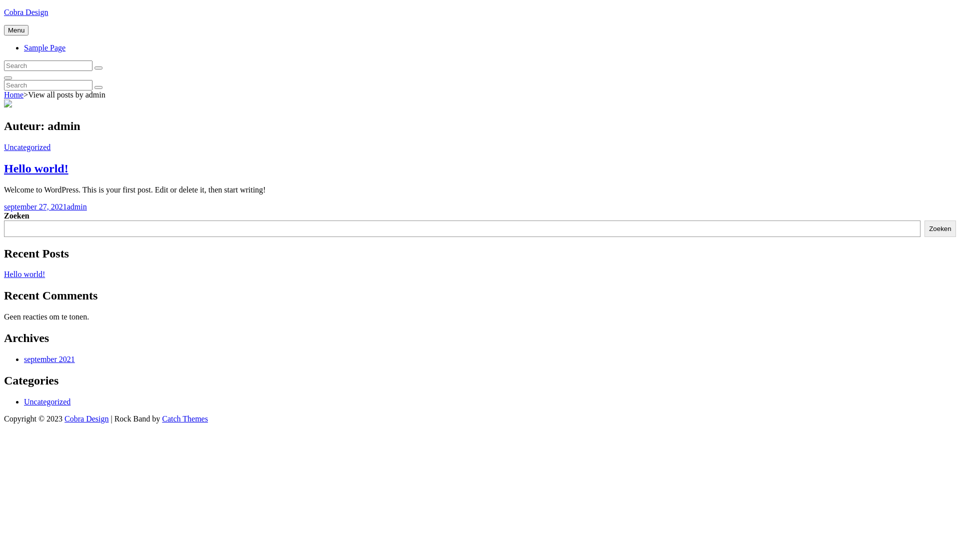  What do you see at coordinates (98, 68) in the screenshot?
I see `Search` at bounding box center [98, 68].